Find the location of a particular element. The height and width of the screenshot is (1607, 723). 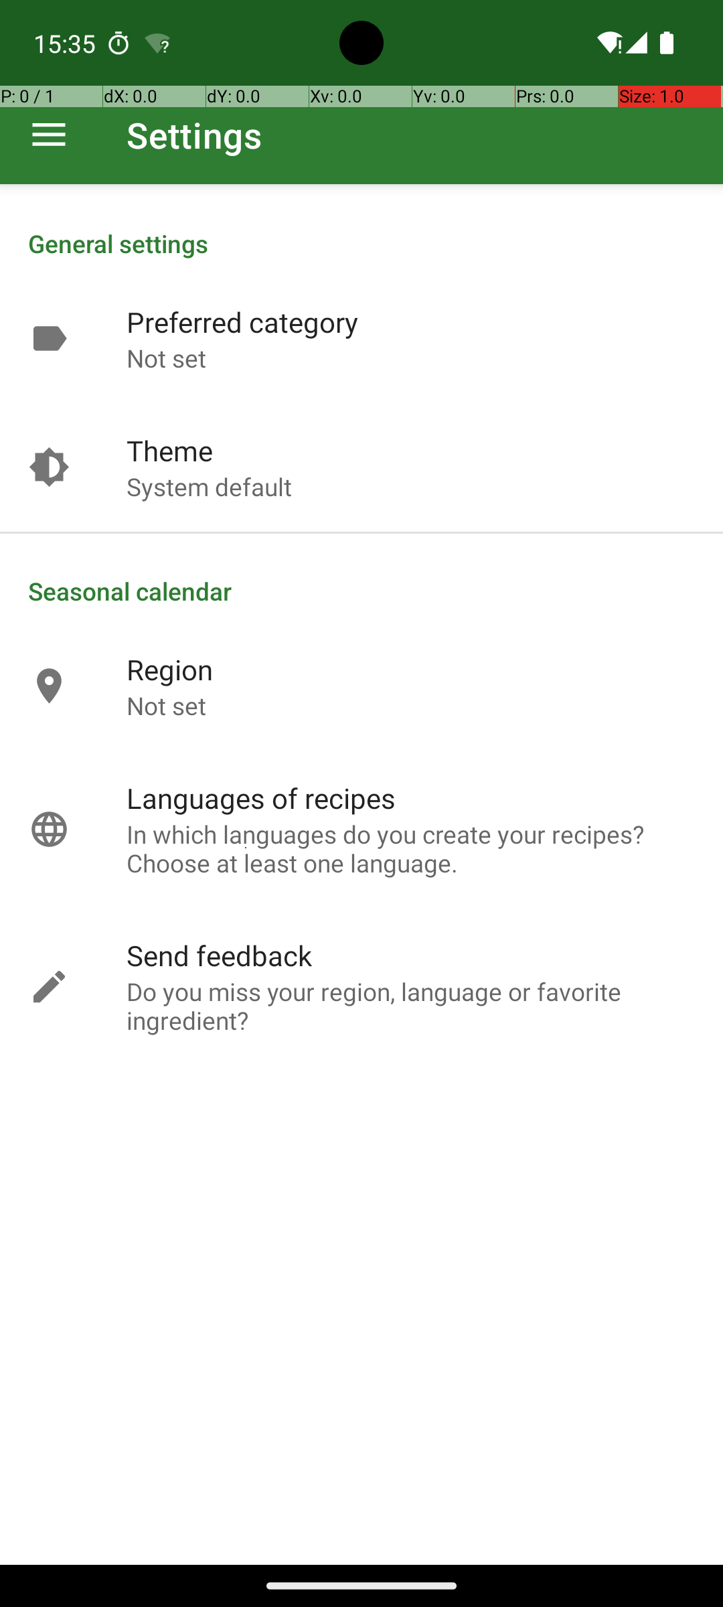

General settings is located at coordinates (361, 244).